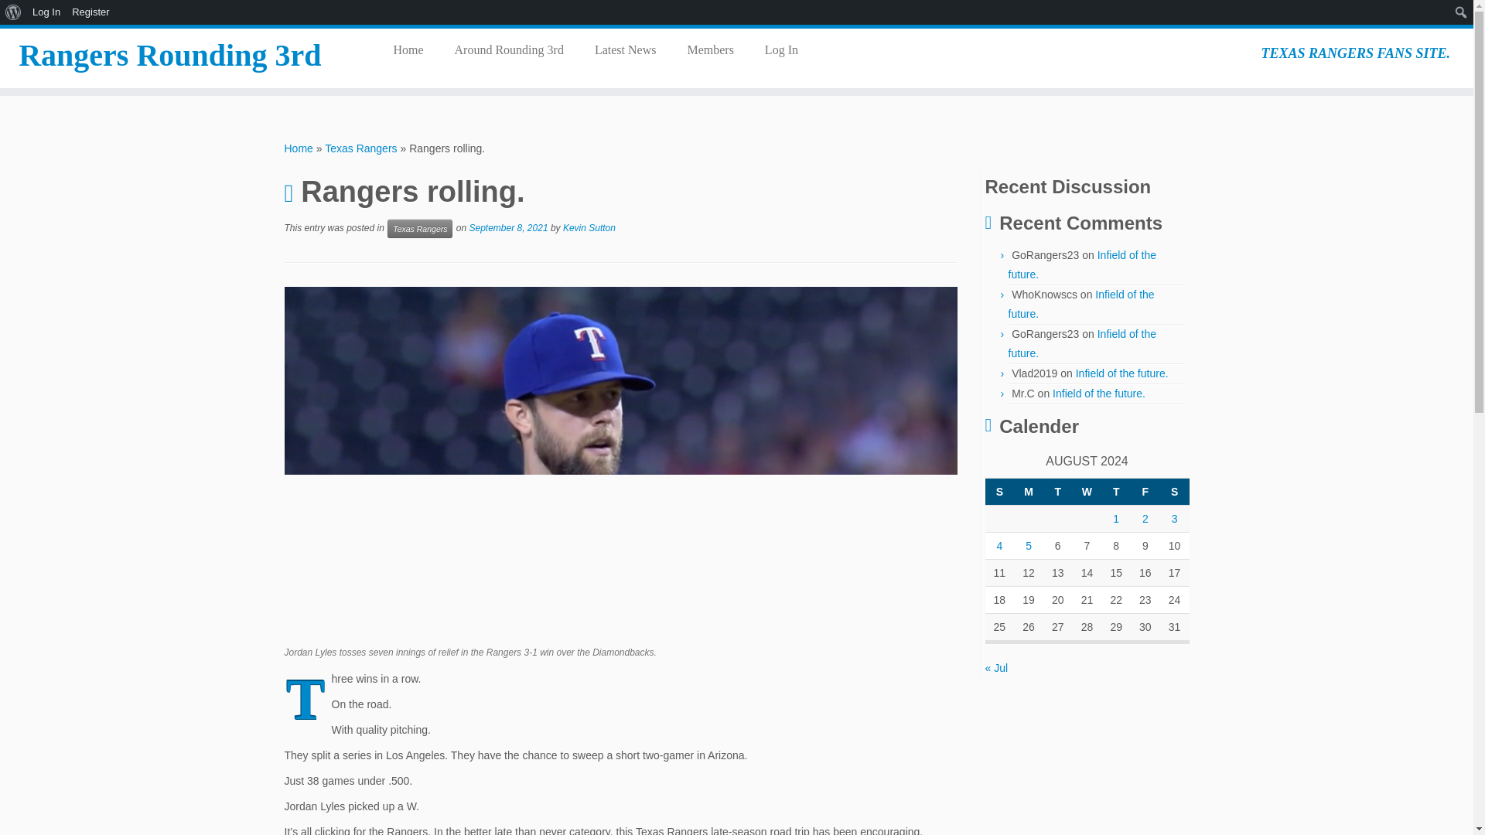  I want to click on Monday, so click(1029, 491).